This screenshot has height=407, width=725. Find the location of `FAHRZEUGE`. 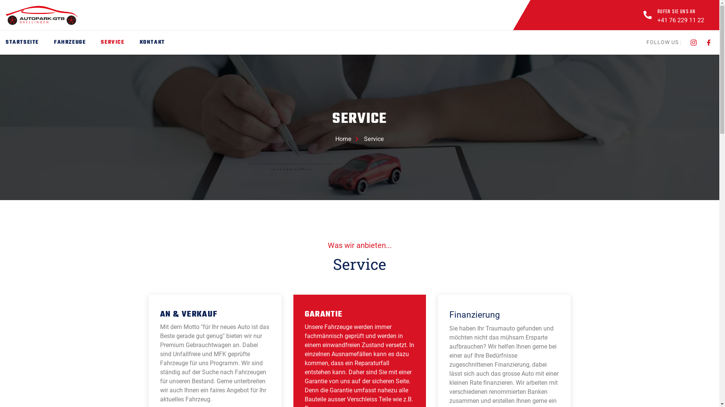

FAHRZEUGE is located at coordinates (77, 43).